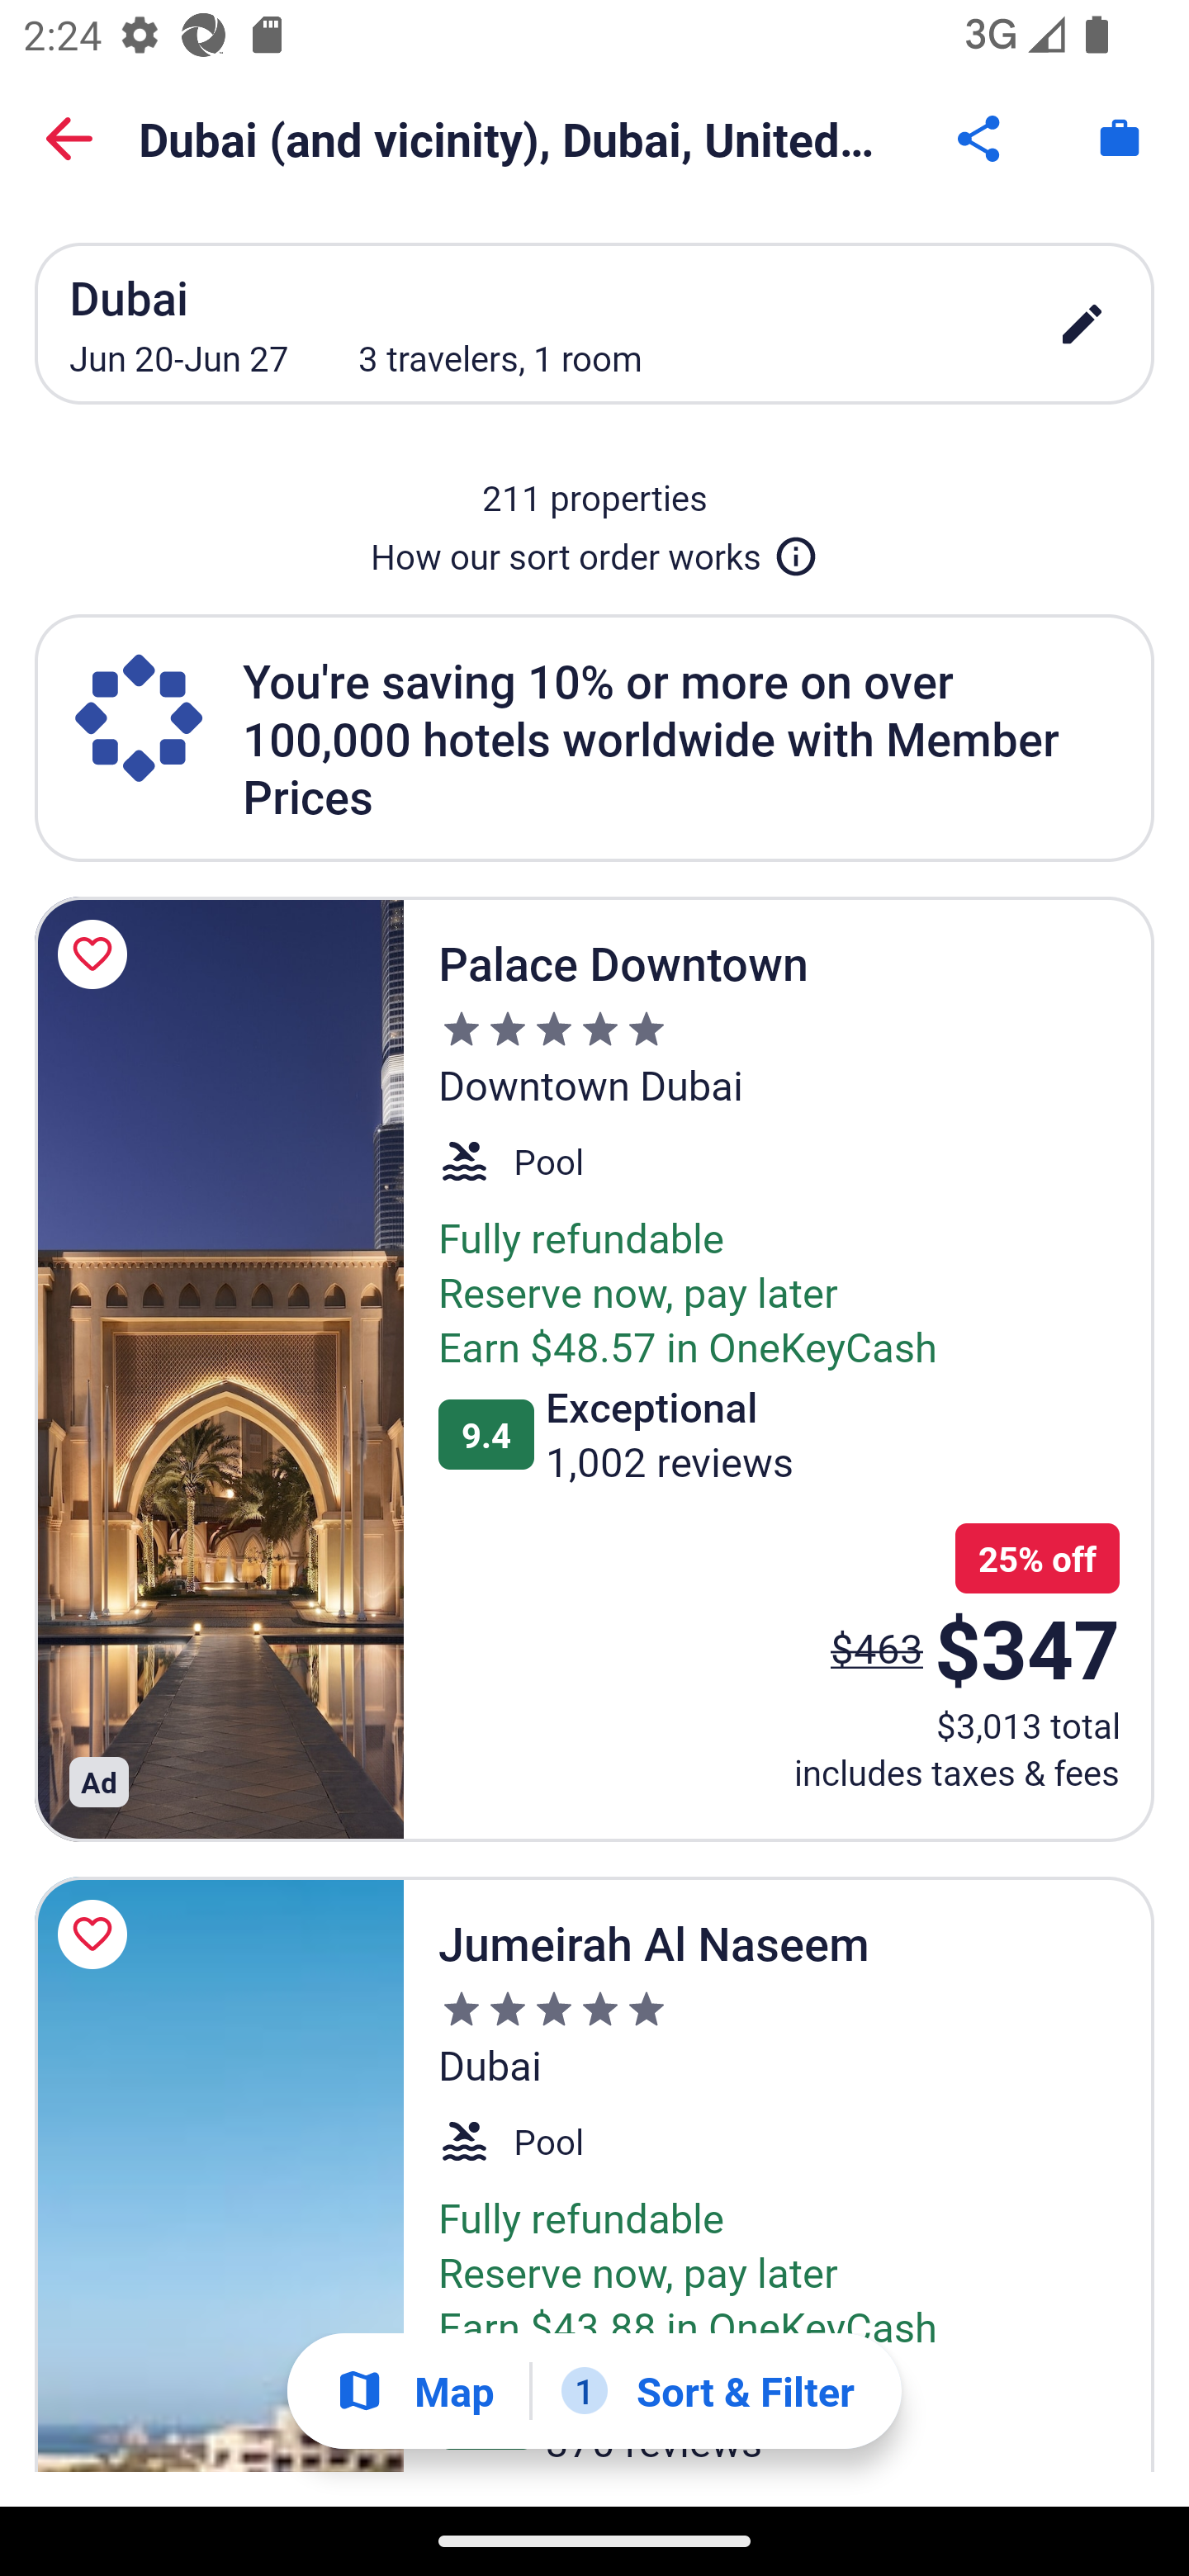 Image resolution: width=1189 pixels, height=2576 pixels. Describe the element at coordinates (414, 2391) in the screenshot. I see `Show map Map Show map Button` at that location.